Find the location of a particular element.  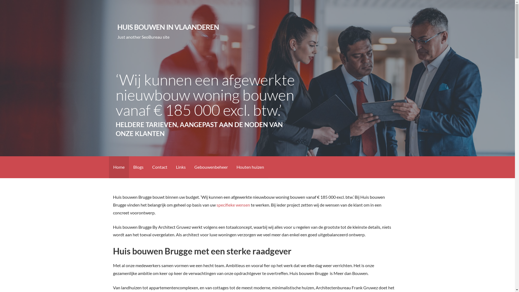

specifieke wensen is located at coordinates (233, 205).